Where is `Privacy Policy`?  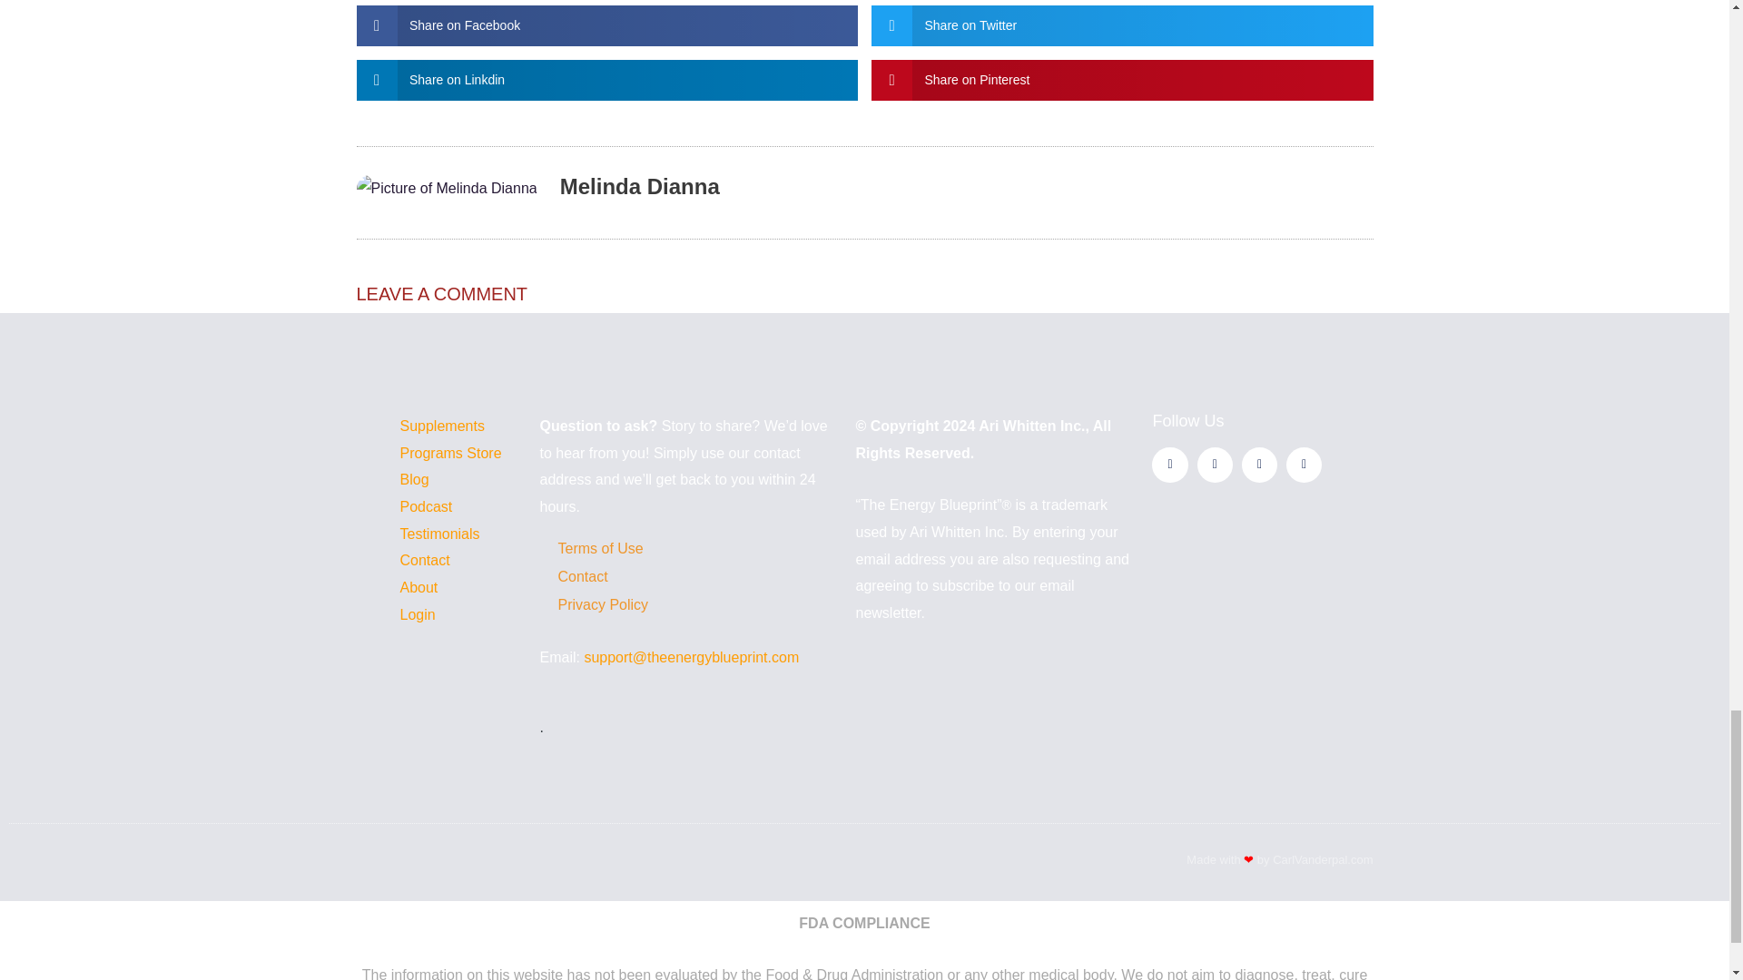 Privacy Policy is located at coordinates (687, 604).